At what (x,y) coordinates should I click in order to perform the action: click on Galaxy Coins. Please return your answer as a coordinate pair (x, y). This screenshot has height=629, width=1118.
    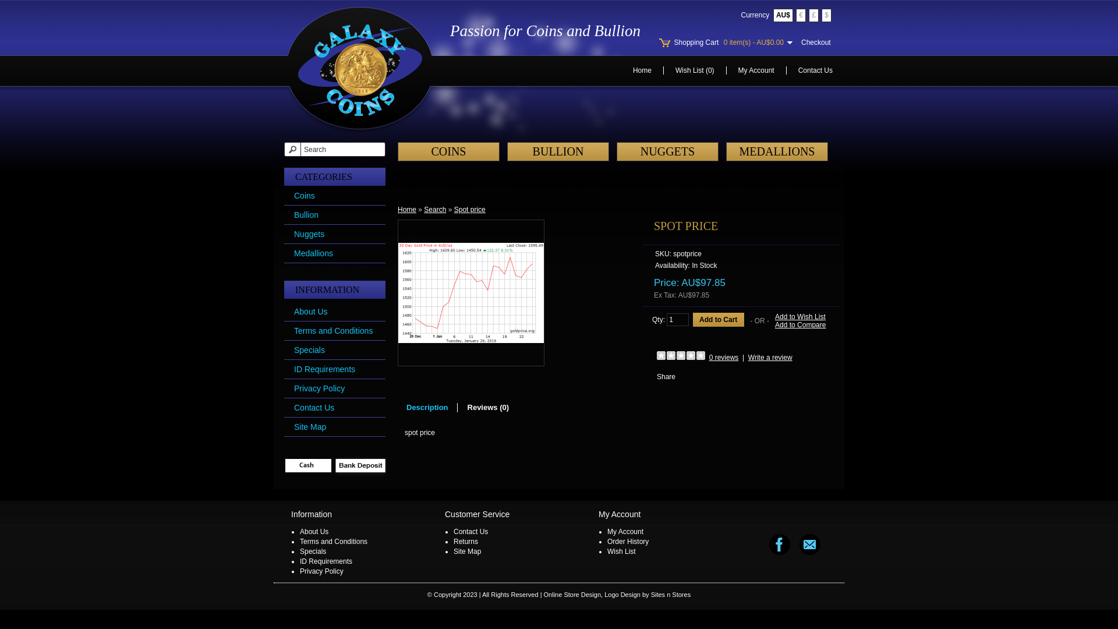
    Looking at the image, I should click on (360, 70).